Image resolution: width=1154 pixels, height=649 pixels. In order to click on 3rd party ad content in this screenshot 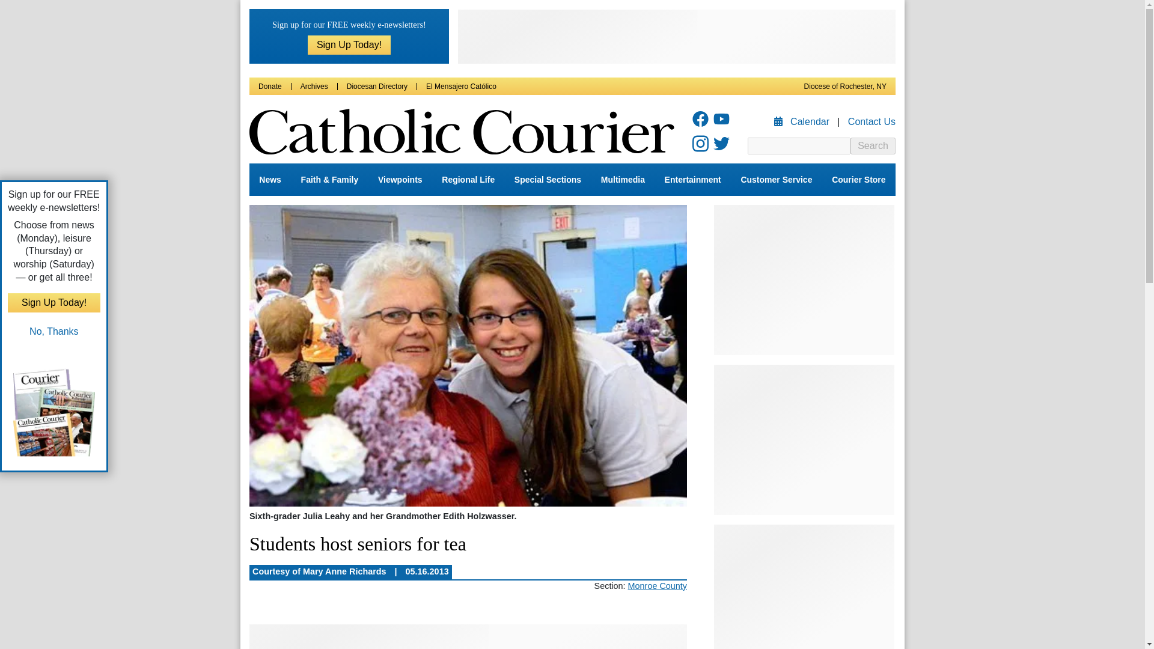, I will do `click(677, 36)`.